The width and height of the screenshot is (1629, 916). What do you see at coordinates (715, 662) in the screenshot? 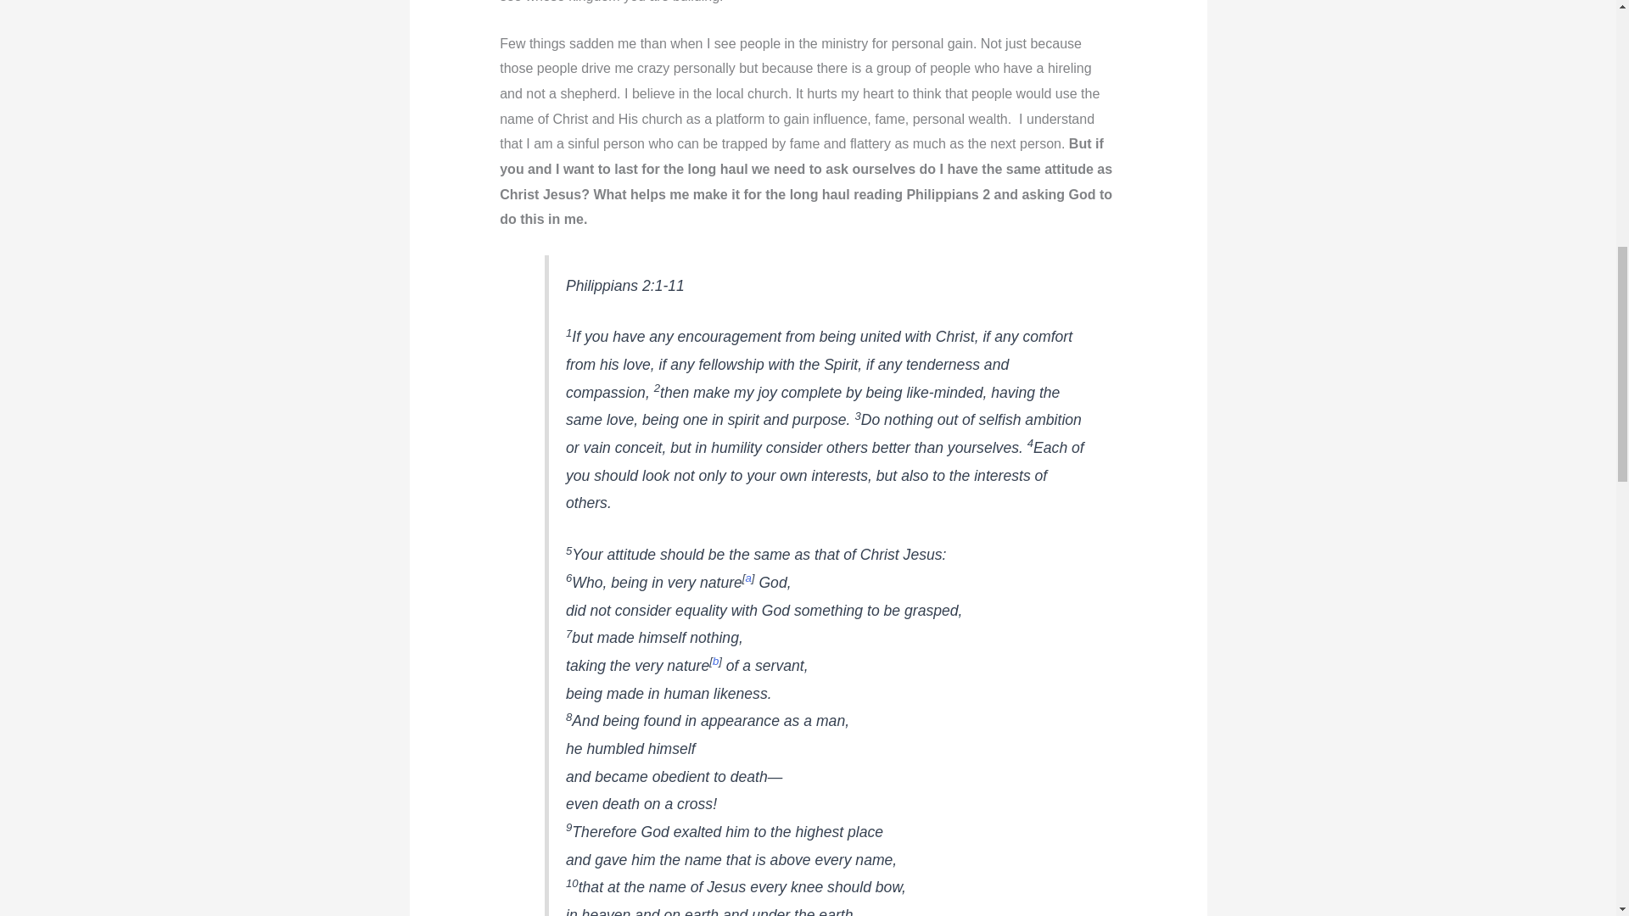
I see `See footnote b` at bounding box center [715, 662].